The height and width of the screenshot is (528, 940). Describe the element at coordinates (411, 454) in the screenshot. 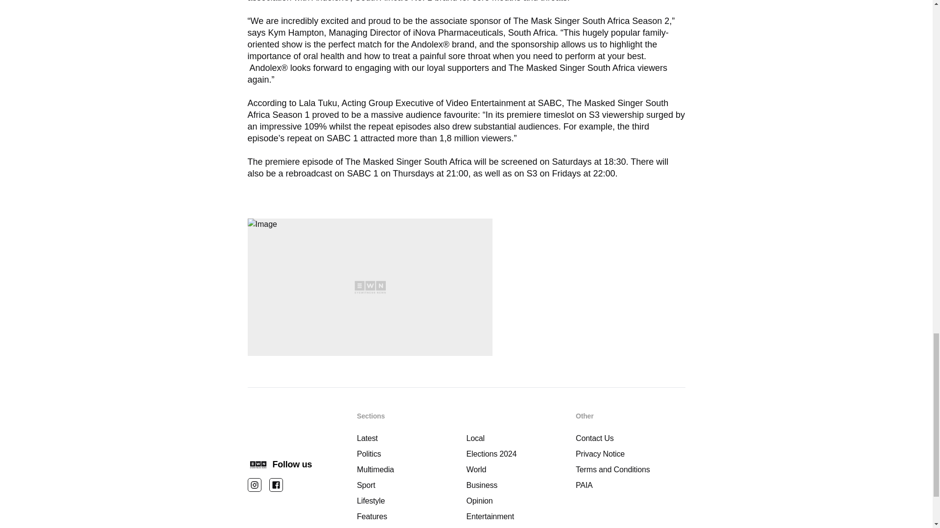

I see `Politics` at that location.